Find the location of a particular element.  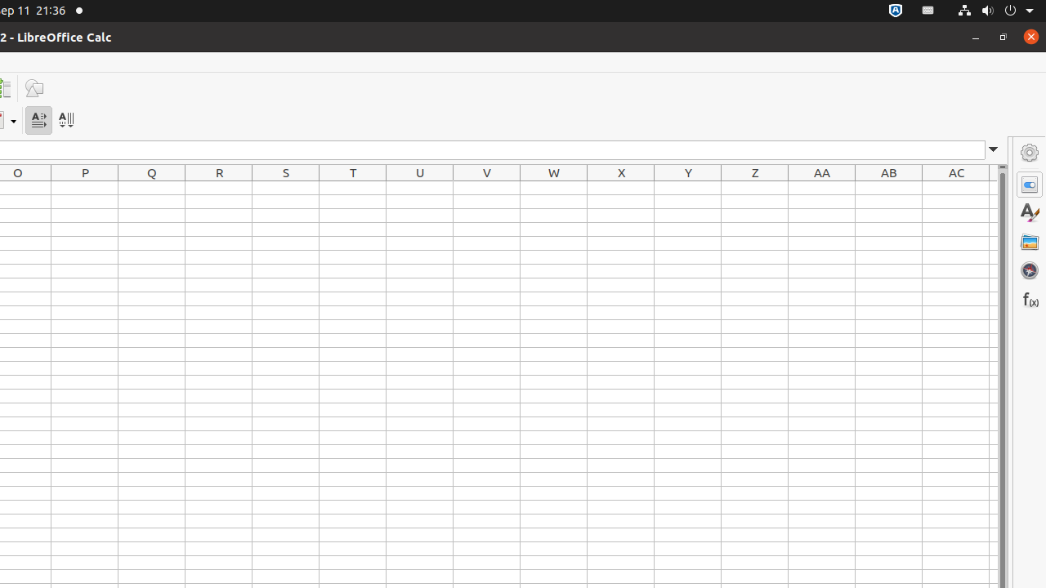

U1 is located at coordinates (420, 188).